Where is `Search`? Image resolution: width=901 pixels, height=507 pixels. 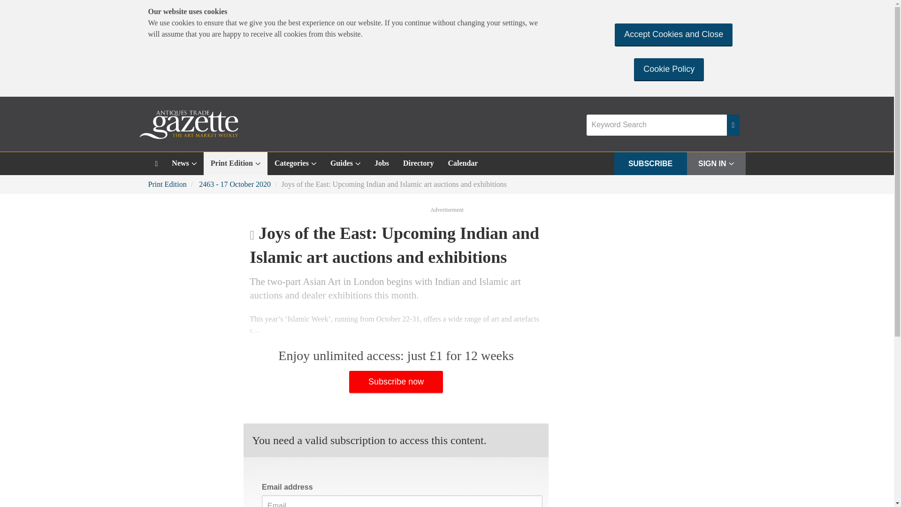 Search is located at coordinates (733, 125).